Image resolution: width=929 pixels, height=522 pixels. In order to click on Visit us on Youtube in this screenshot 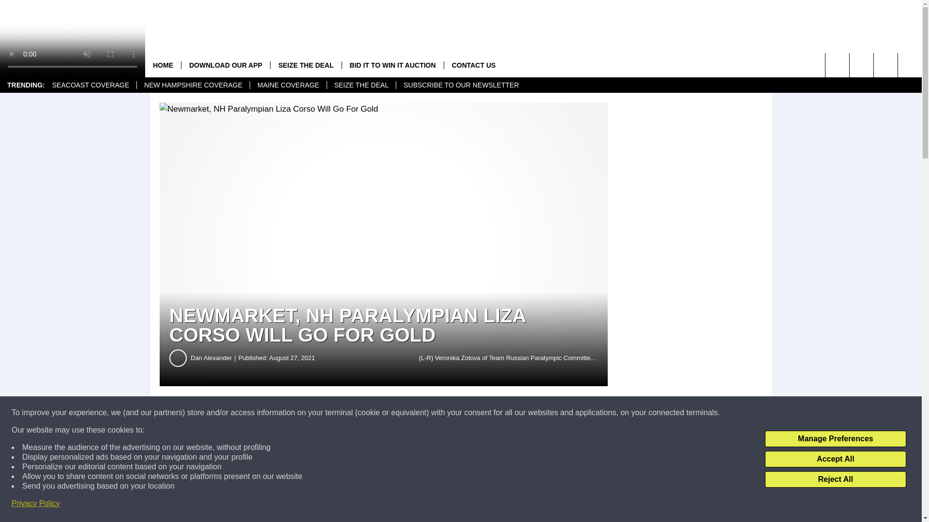, I will do `click(861, 65)`.